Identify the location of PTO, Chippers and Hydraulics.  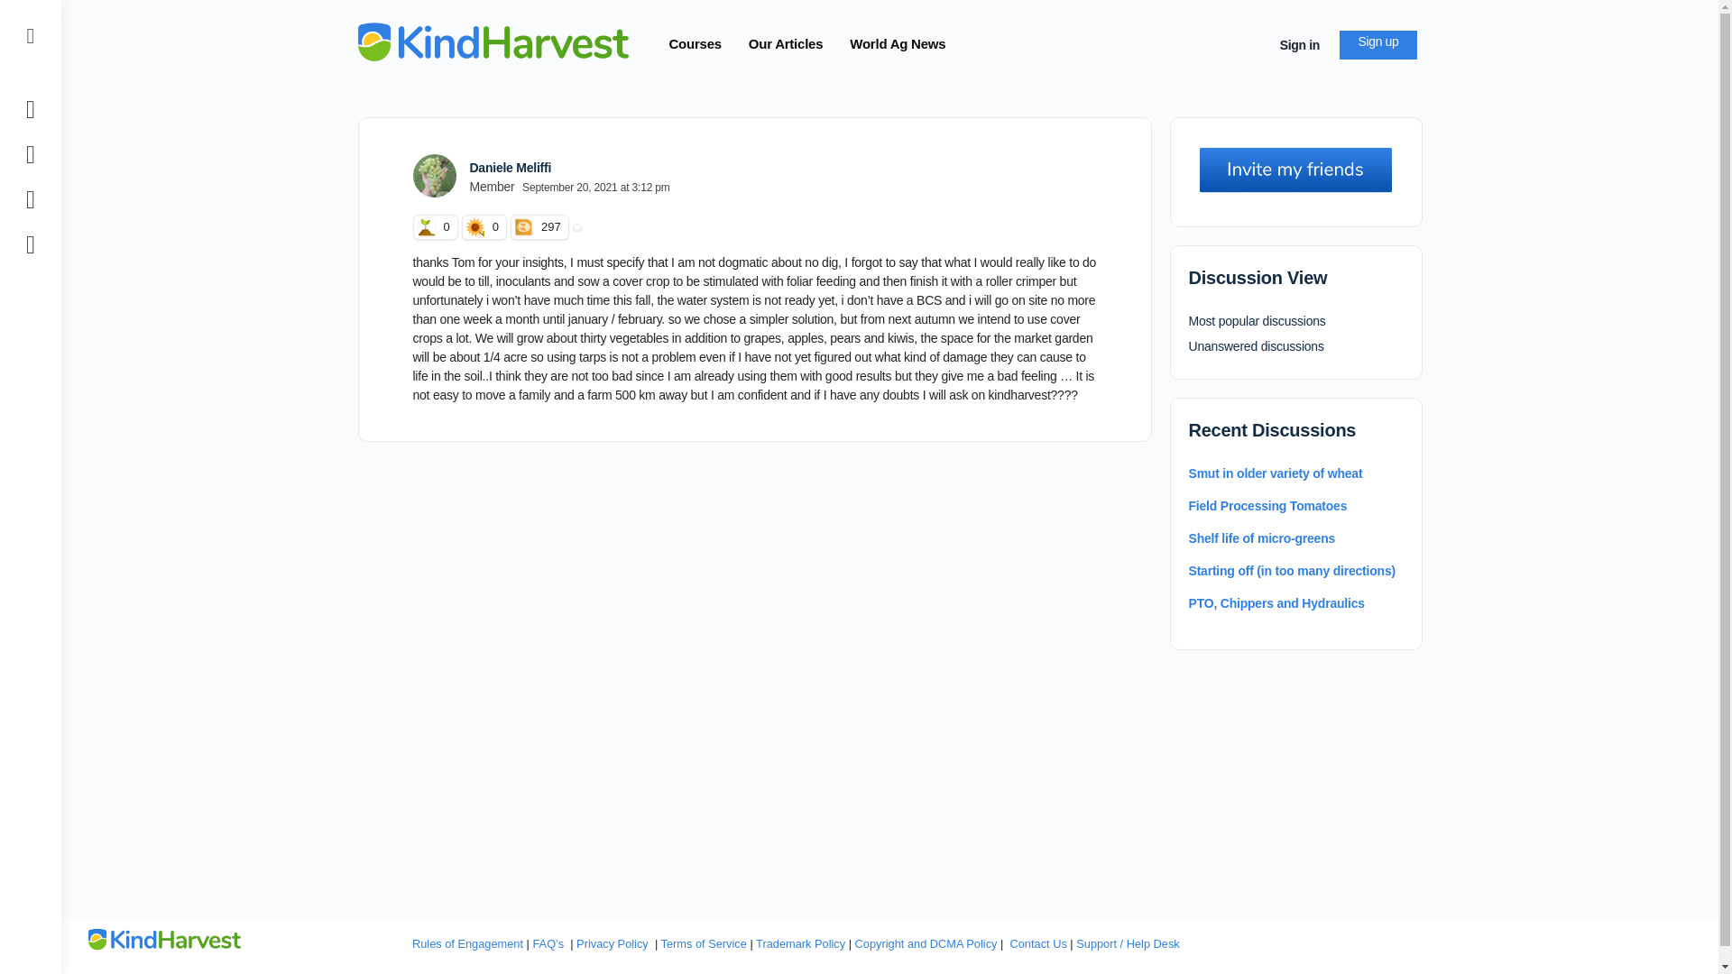
(1276, 602).